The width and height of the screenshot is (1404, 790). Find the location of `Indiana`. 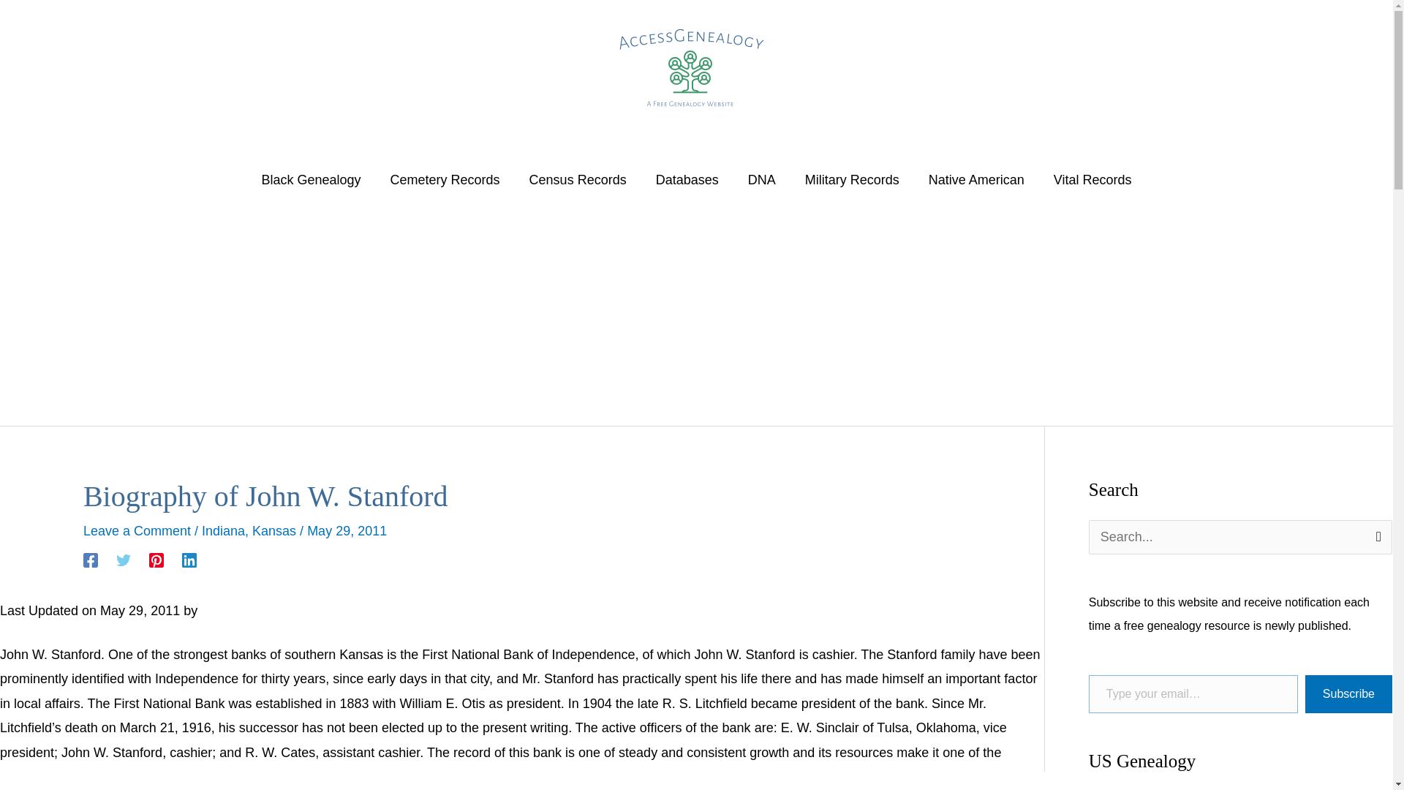

Indiana is located at coordinates (223, 531).